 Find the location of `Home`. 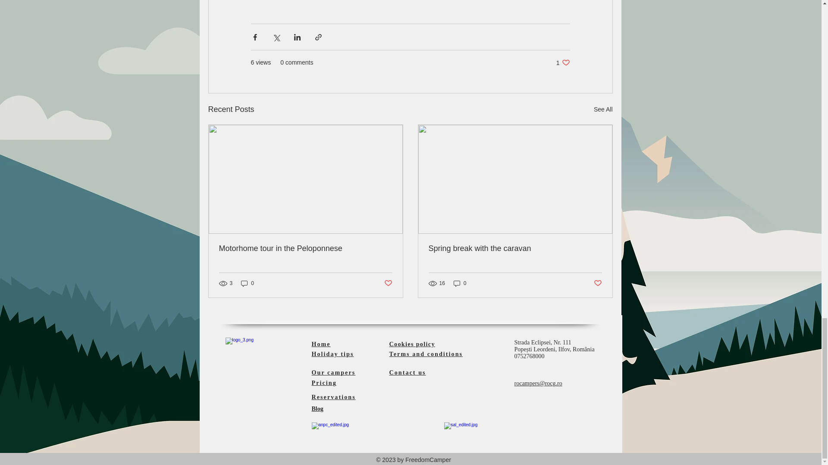

Home is located at coordinates (412, 344).